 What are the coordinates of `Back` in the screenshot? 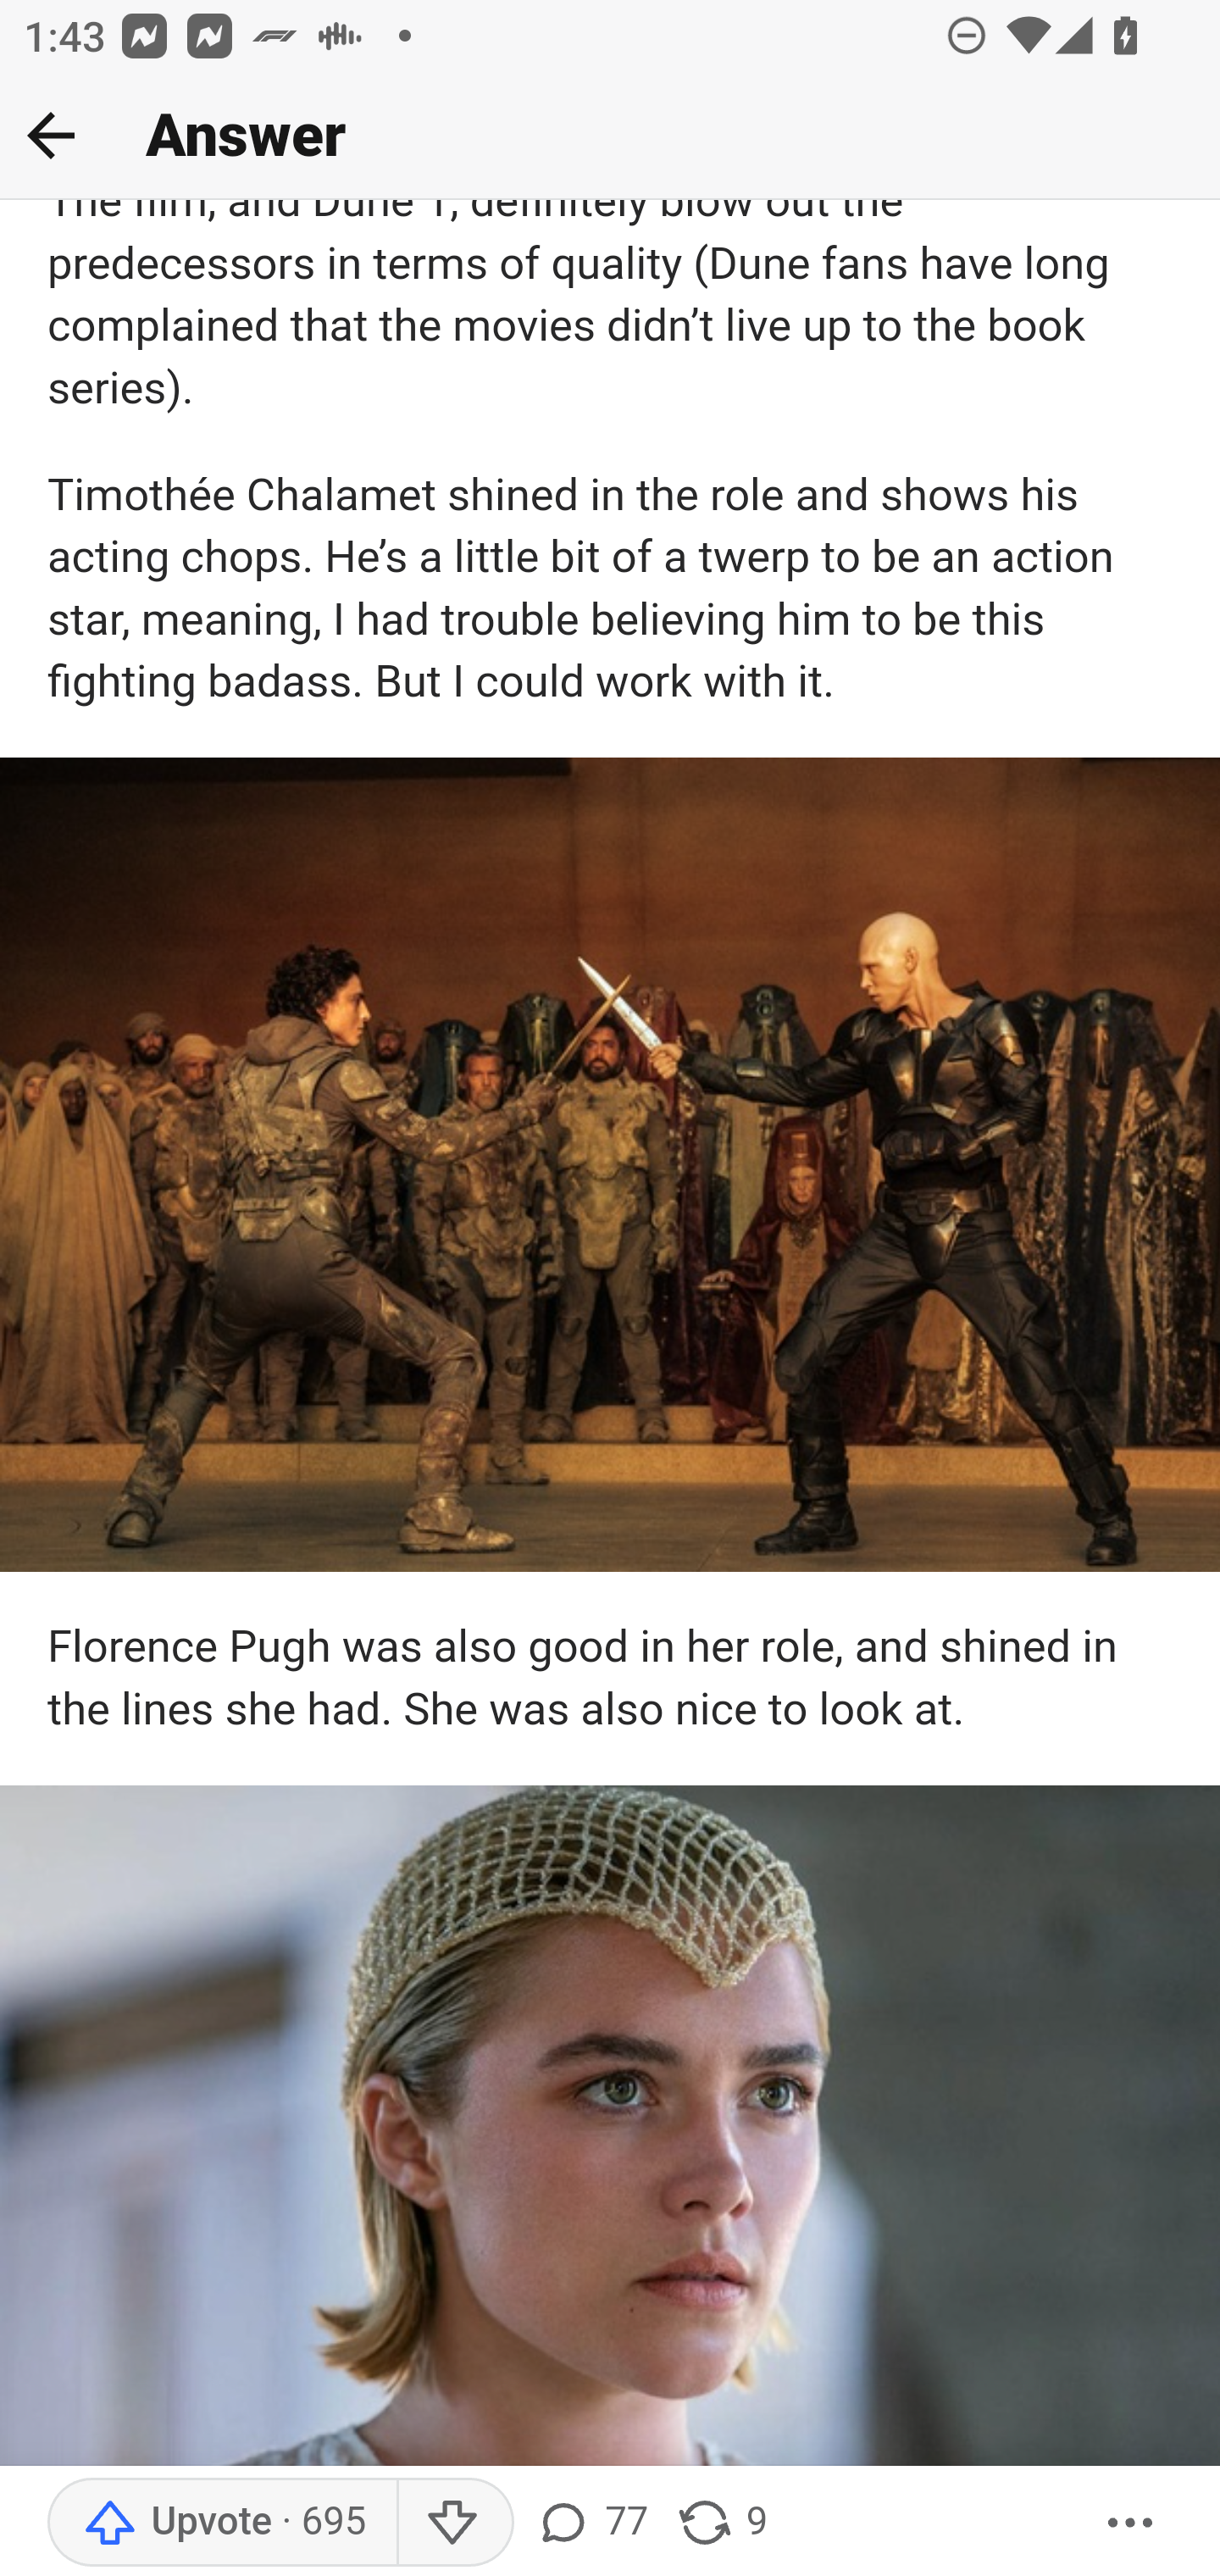 It's located at (51, 135).